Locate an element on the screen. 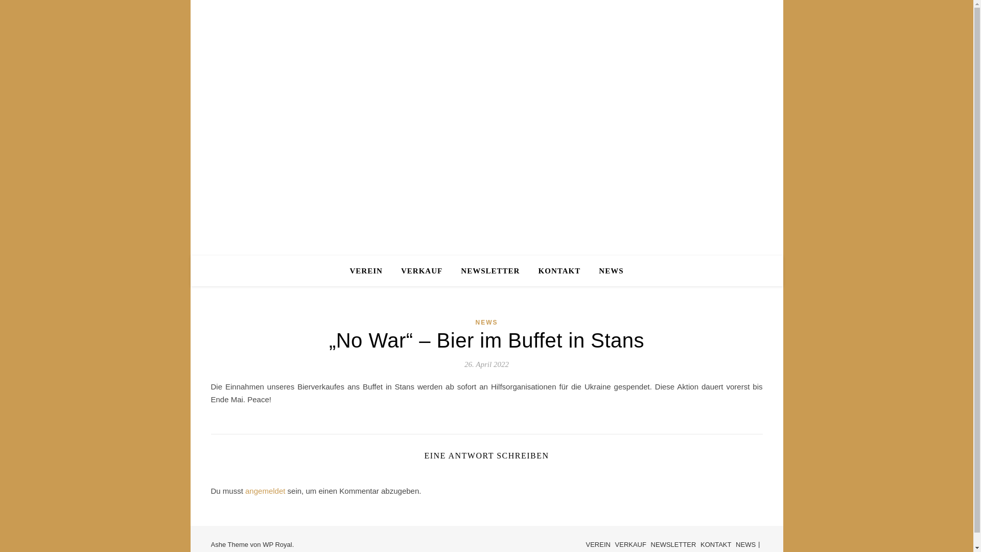 This screenshot has height=552, width=981. NEWSLETTER is located at coordinates (491, 271).